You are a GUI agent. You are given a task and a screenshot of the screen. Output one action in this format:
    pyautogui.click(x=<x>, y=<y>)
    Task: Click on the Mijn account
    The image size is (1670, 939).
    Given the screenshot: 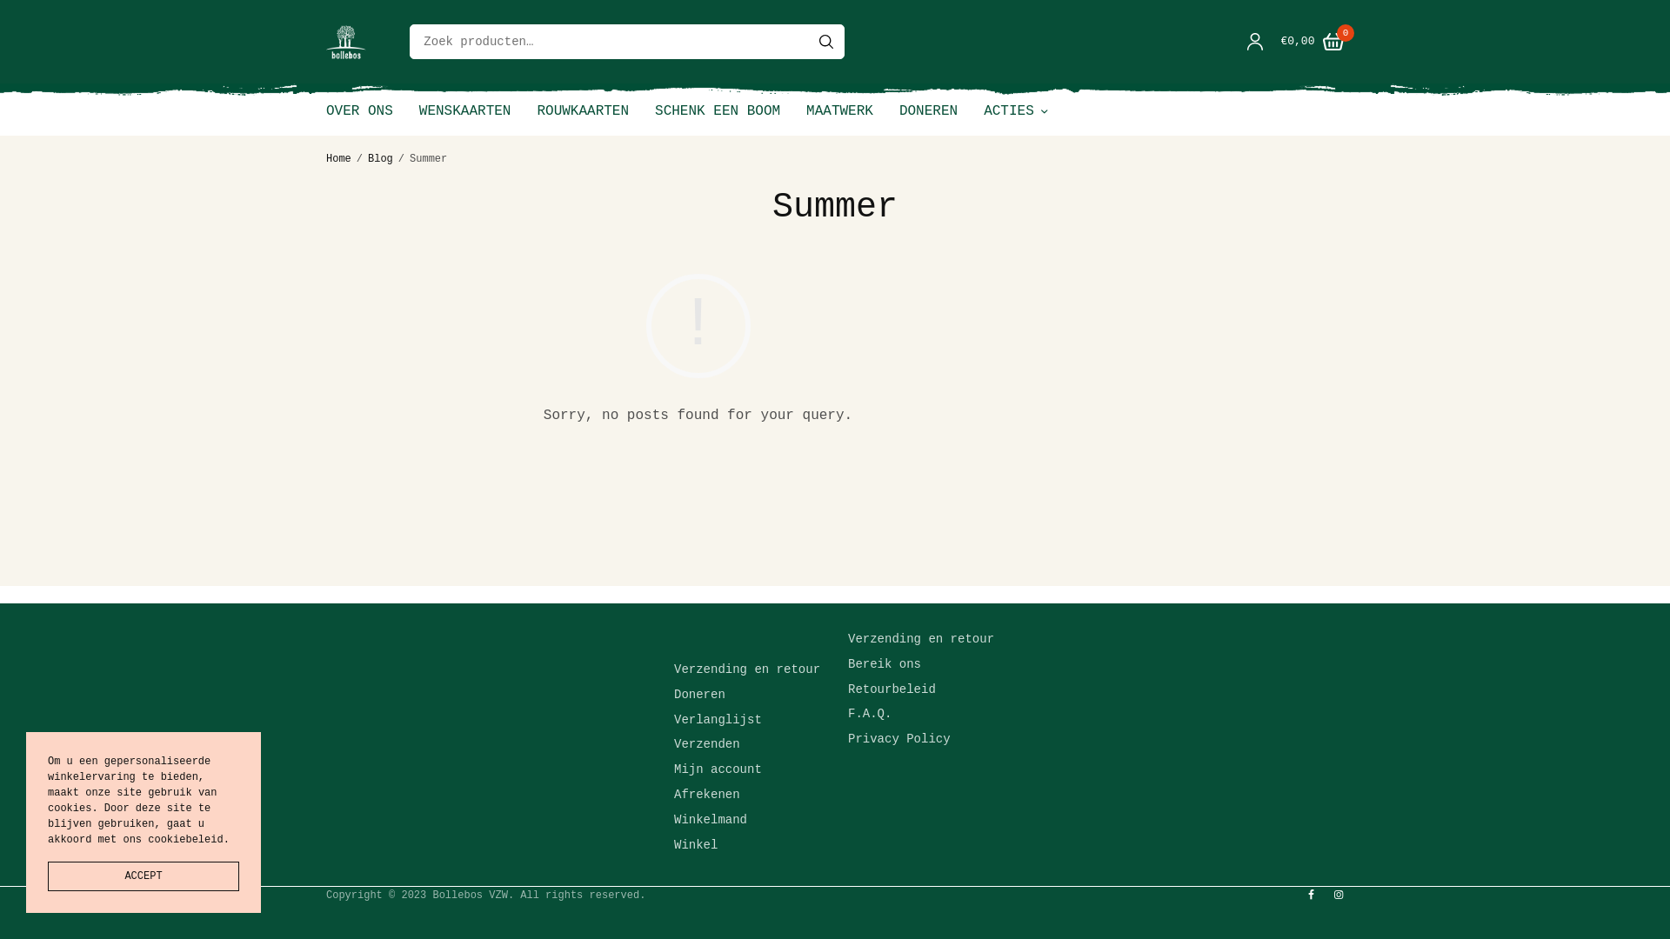 What is the action you would take?
    pyautogui.click(x=718, y=769)
    